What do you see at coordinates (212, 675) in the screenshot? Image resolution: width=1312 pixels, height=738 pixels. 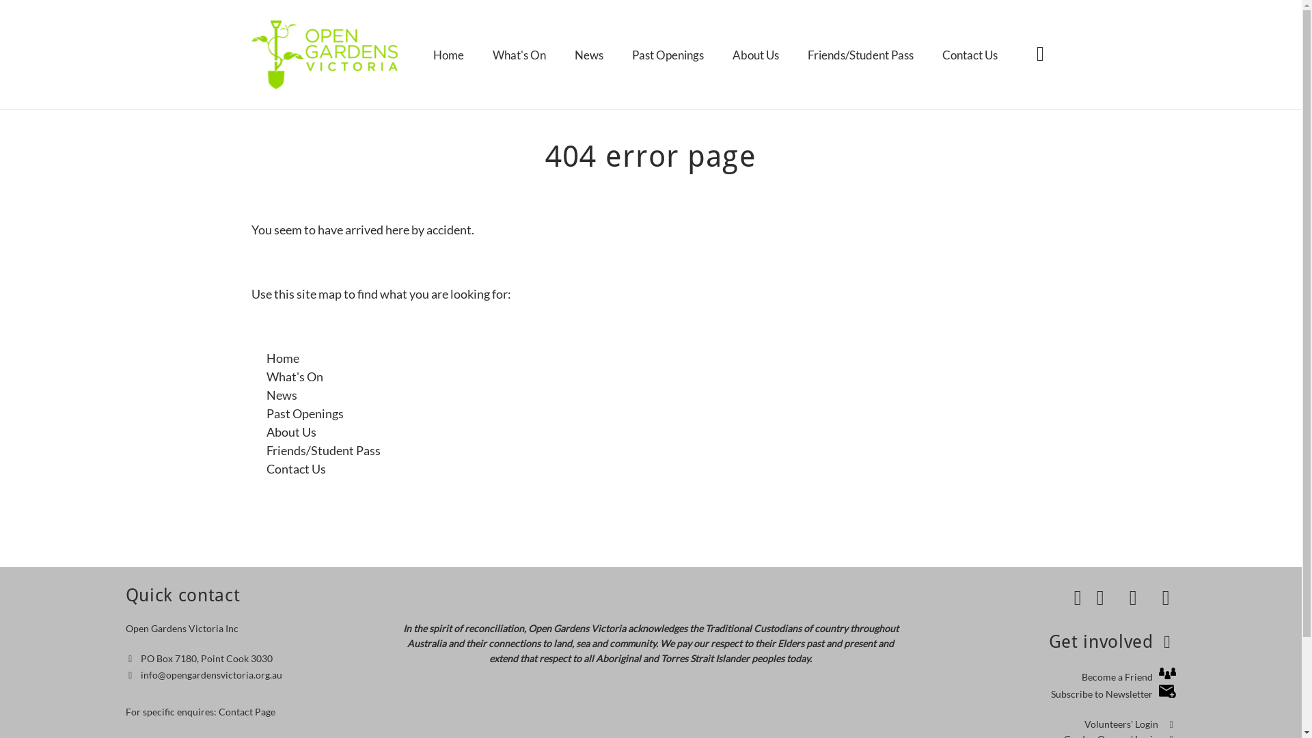 I see `info@opengardensvictoria.org.au` at bounding box center [212, 675].